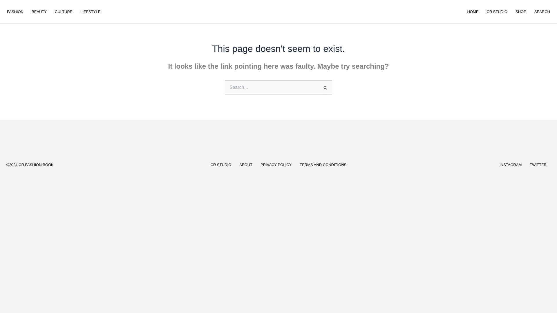 Image resolution: width=557 pixels, height=313 pixels. I want to click on PRIVACY POLICY, so click(276, 165).